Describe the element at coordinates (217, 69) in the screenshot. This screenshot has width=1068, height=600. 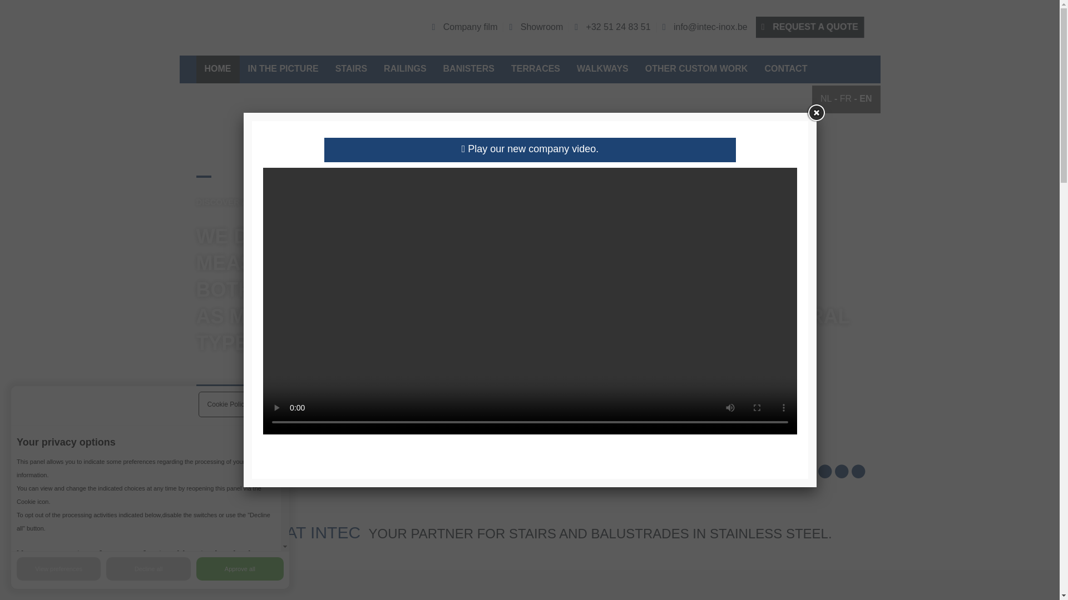
I see `HOME` at that location.